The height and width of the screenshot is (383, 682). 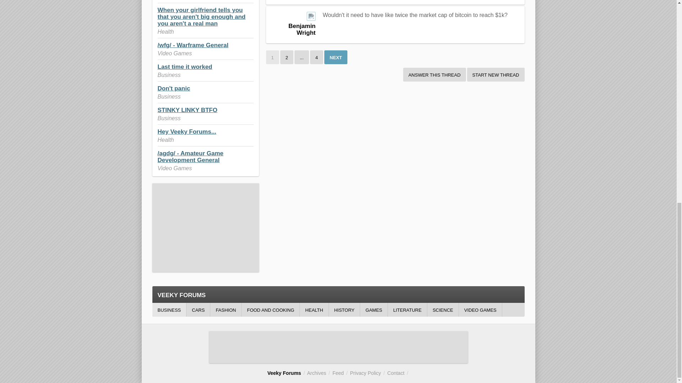 What do you see at coordinates (187, 132) in the screenshot?
I see `Hey Veeky Forums...` at bounding box center [187, 132].